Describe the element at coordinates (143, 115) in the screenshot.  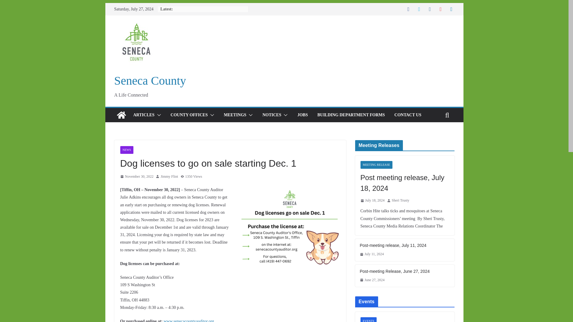
I see `ARTICLES` at that location.